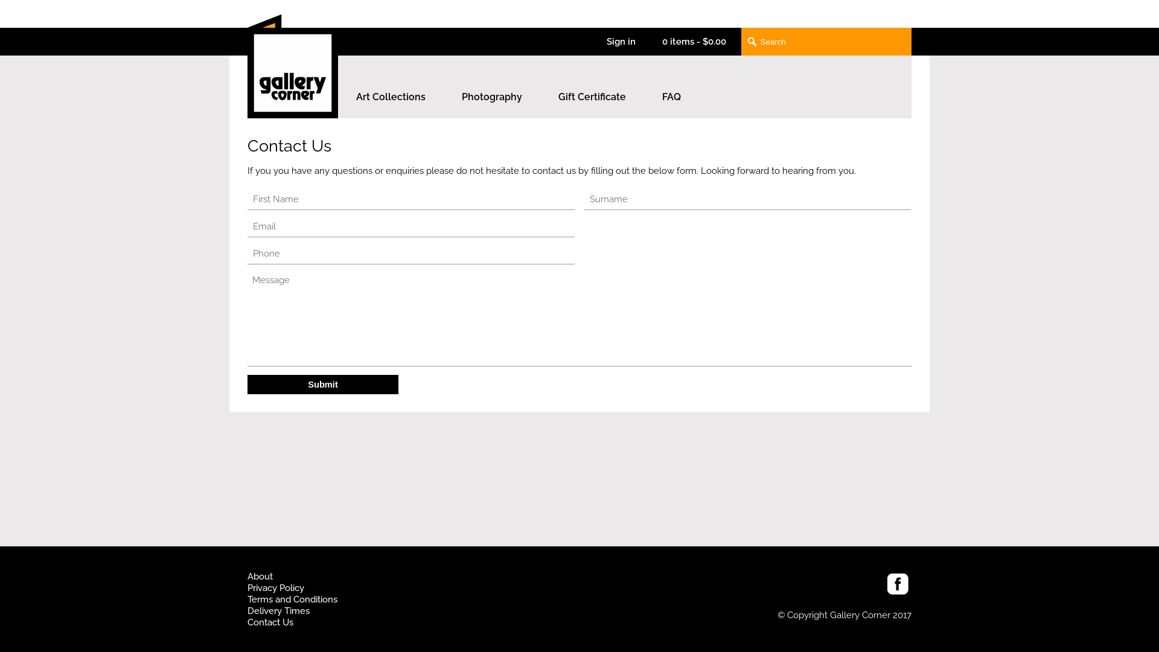 This screenshot has width=1159, height=652. What do you see at coordinates (492, 87) in the screenshot?
I see `Photography` at bounding box center [492, 87].